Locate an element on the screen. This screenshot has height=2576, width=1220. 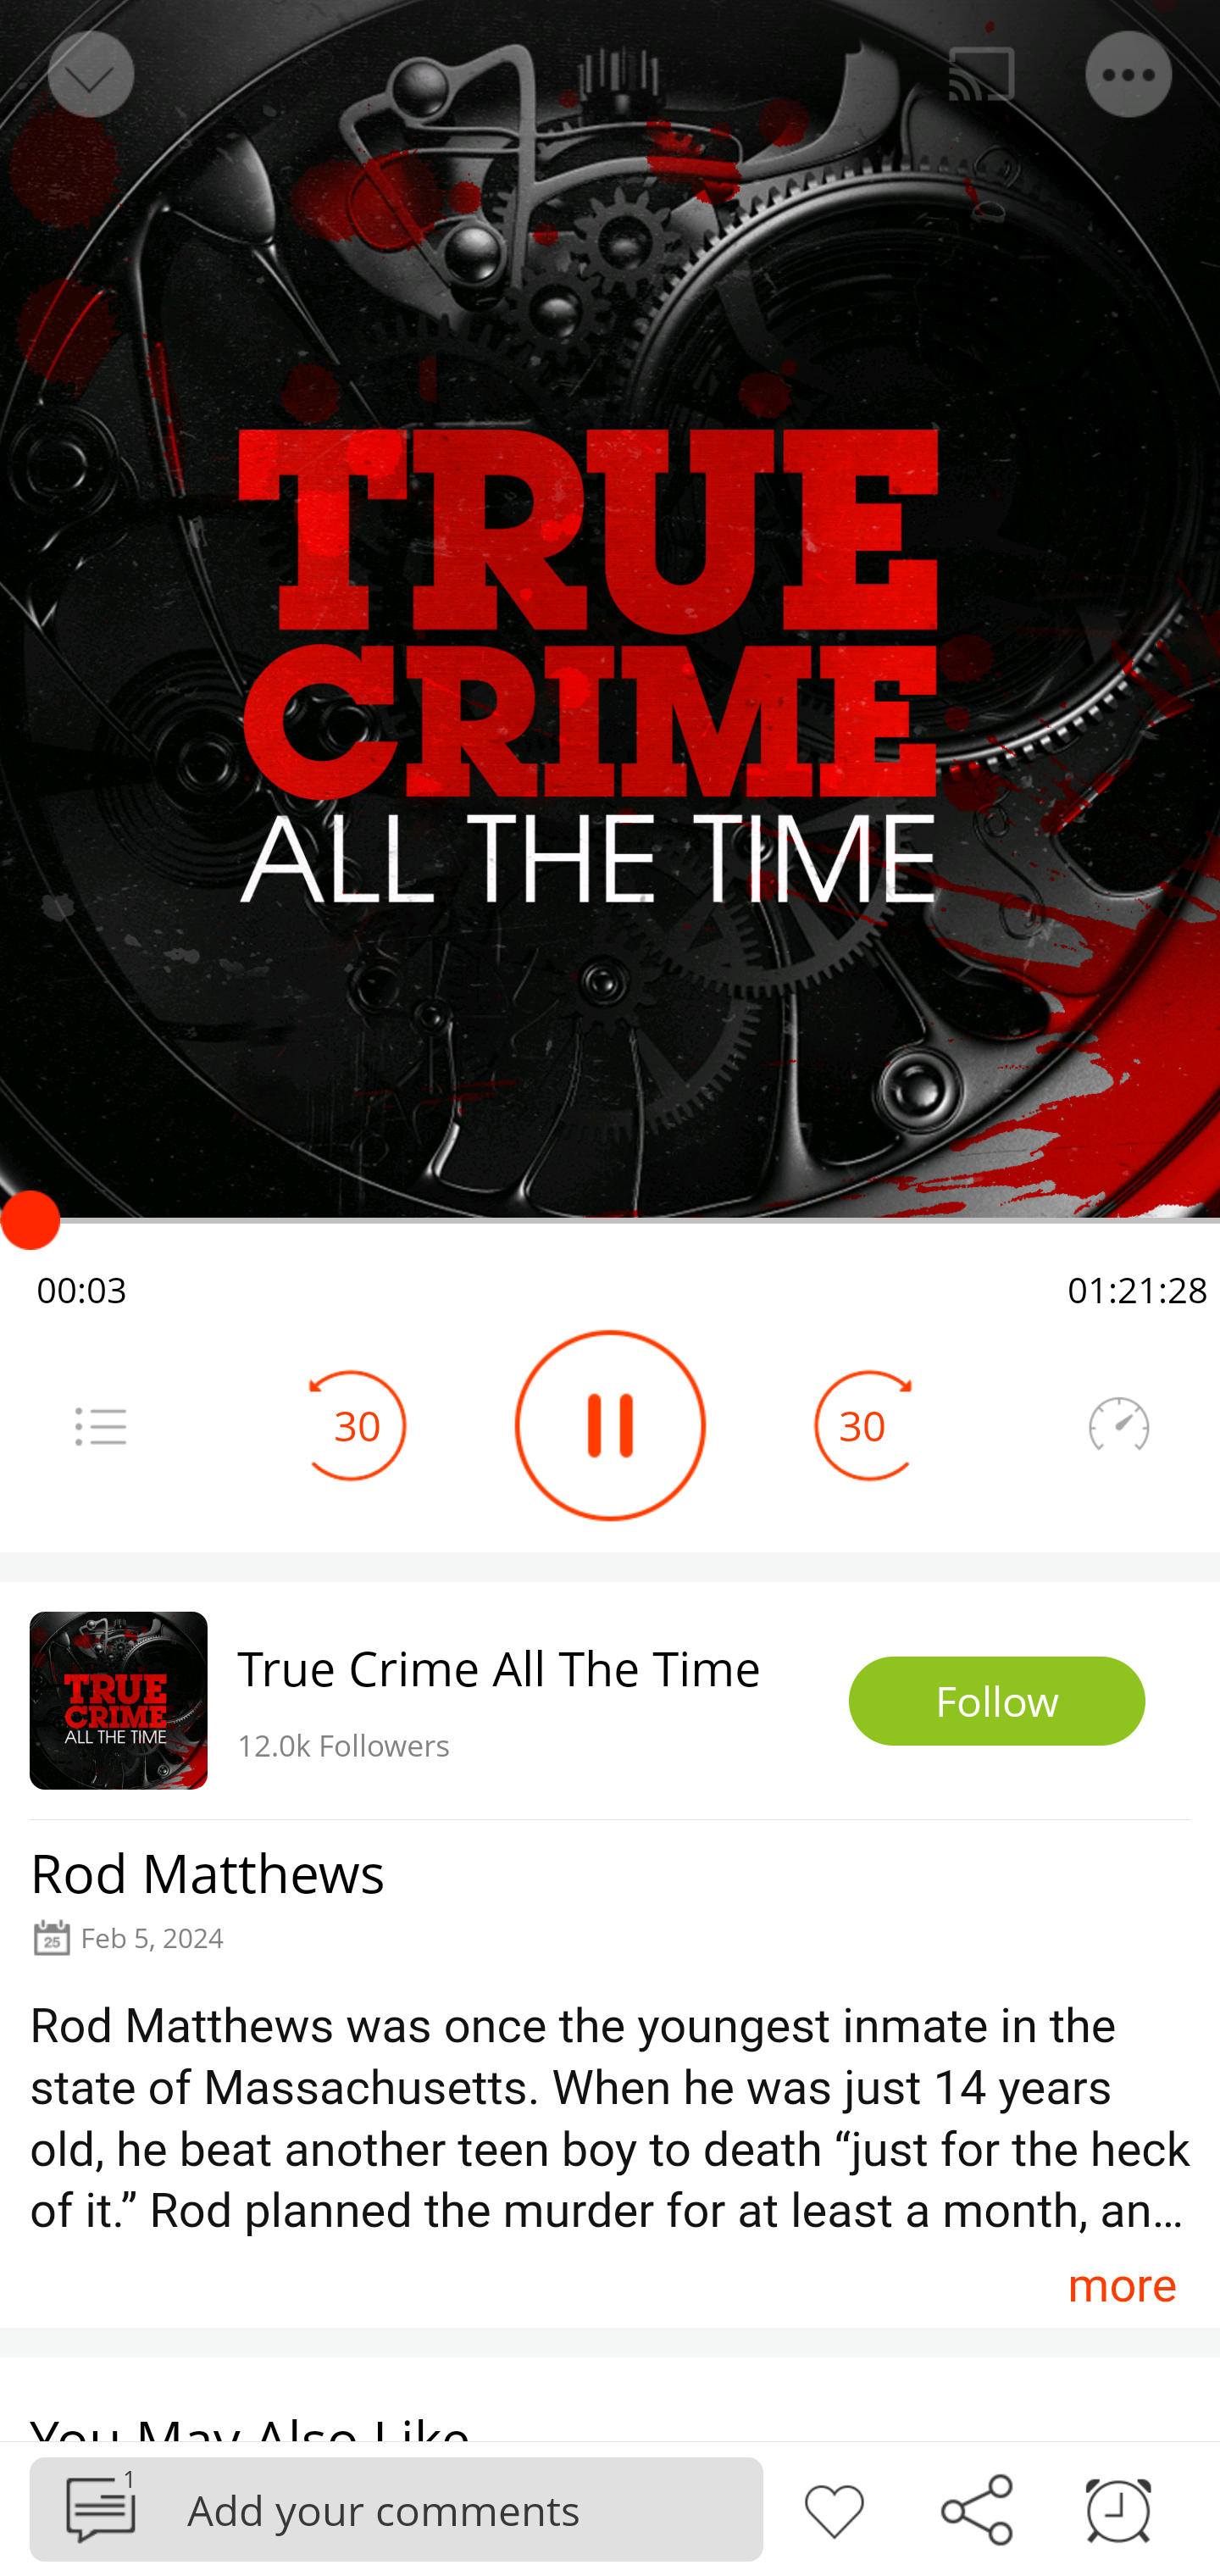
30 Seek Forward is located at coordinates (862, 1425).